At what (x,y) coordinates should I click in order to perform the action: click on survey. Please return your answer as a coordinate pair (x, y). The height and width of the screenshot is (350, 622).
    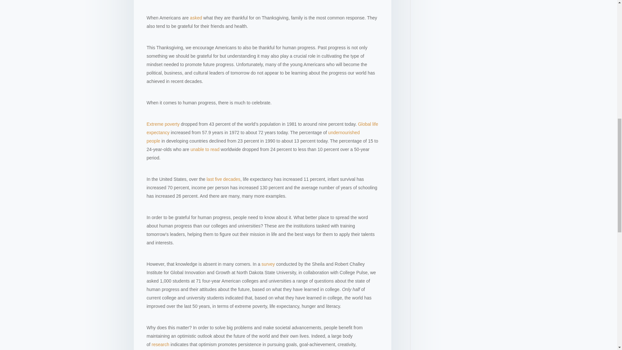
    Looking at the image, I should click on (268, 264).